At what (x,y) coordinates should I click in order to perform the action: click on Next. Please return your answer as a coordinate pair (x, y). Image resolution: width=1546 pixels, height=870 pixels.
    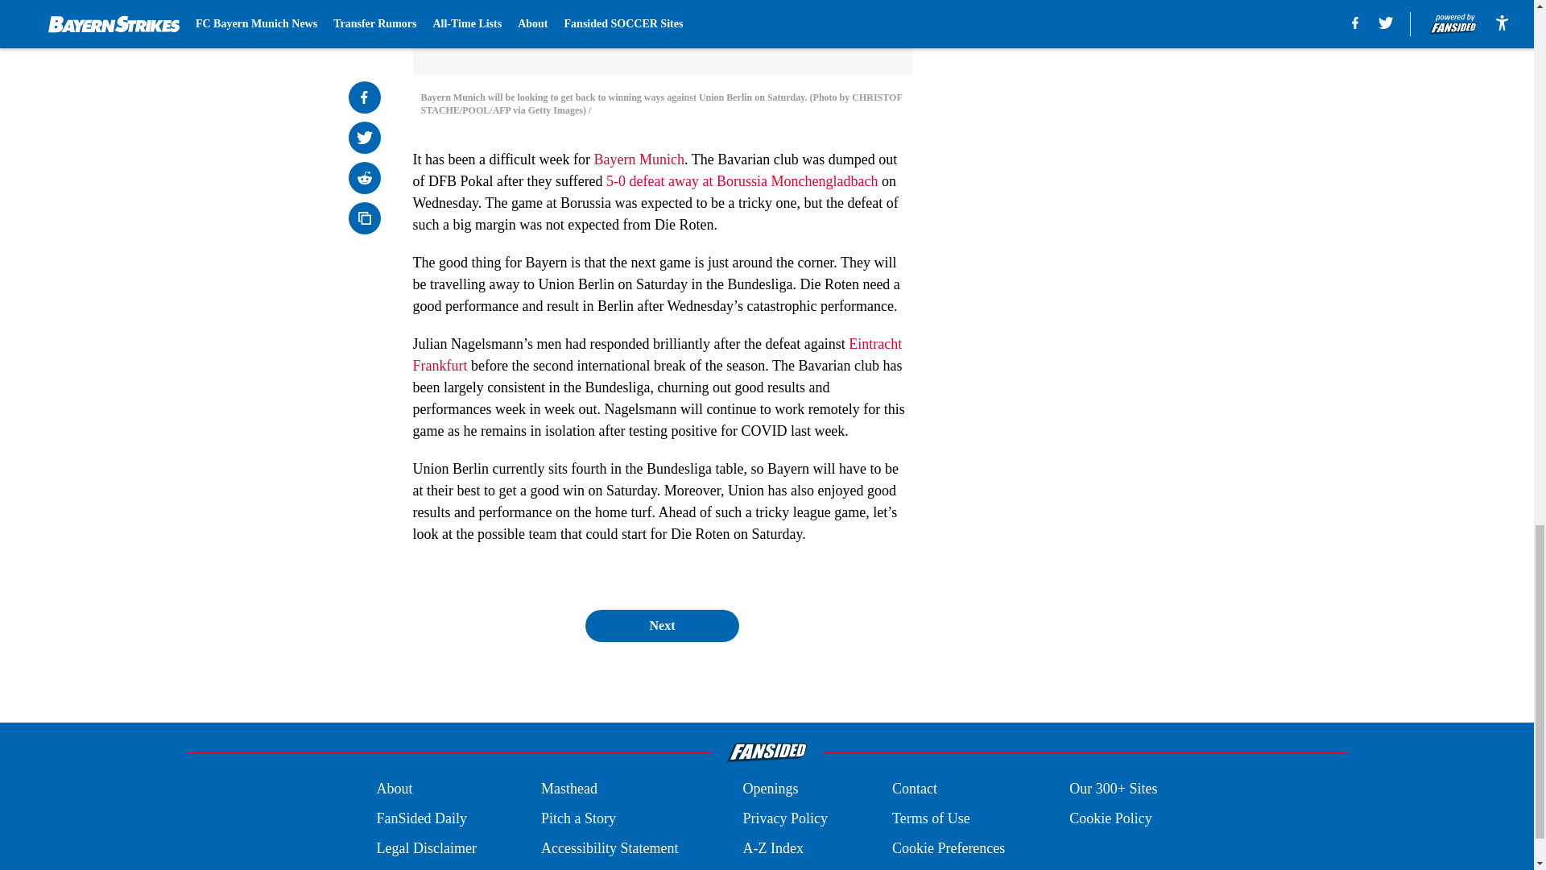
    Looking at the image, I should click on (661, 626).